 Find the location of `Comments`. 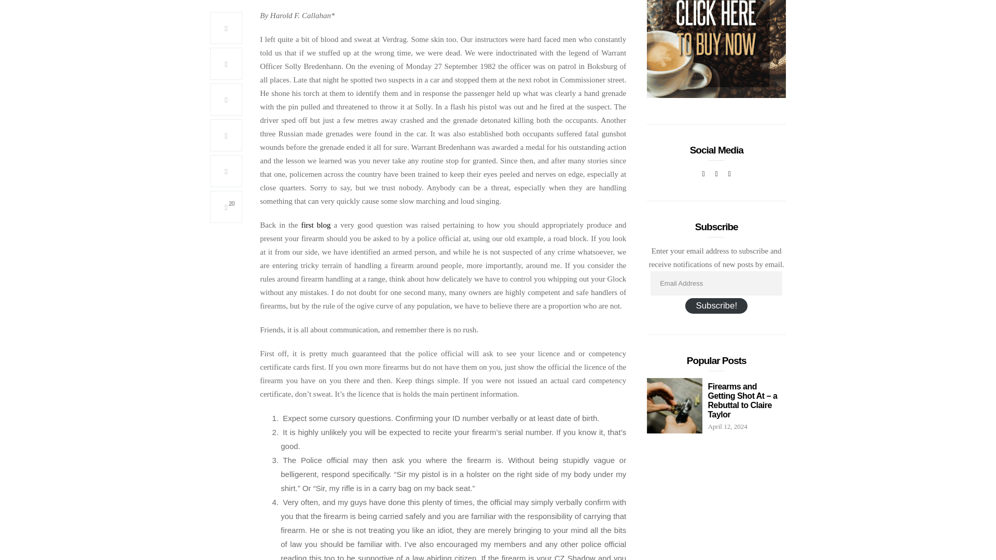

Comments is located at coordinates (226, 206).